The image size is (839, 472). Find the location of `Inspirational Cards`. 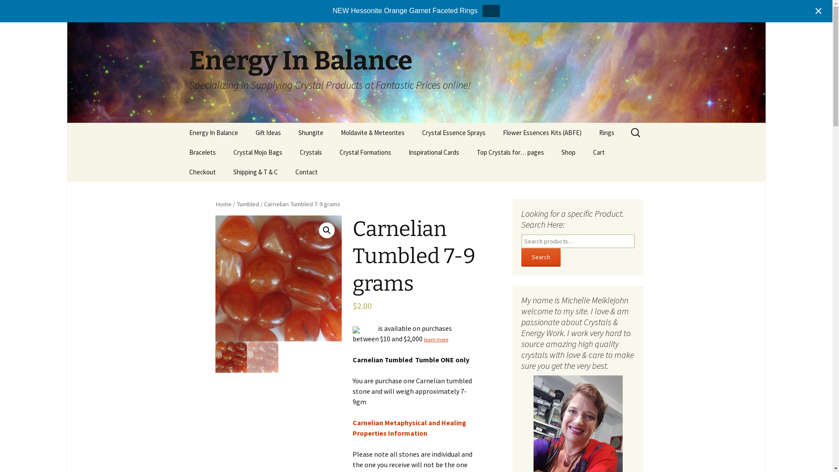

Inspirational Cards is located at coordinates (433, 152).